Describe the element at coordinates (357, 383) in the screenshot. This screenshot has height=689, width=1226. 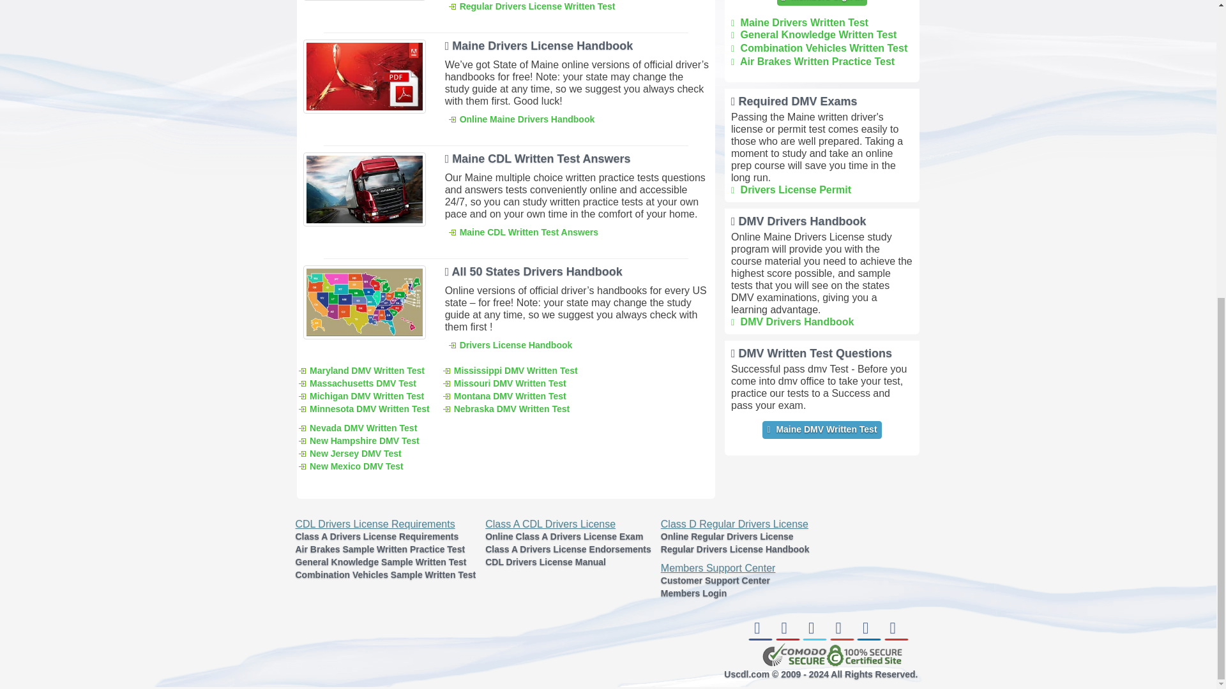
I see `Massachusetts DMV Test` at that location.